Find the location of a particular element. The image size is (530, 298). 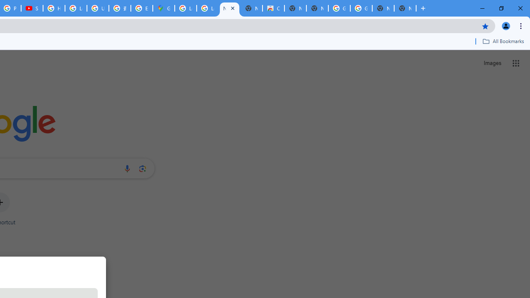

Subscriptions - YouTube is located at coordinates (32, 8).